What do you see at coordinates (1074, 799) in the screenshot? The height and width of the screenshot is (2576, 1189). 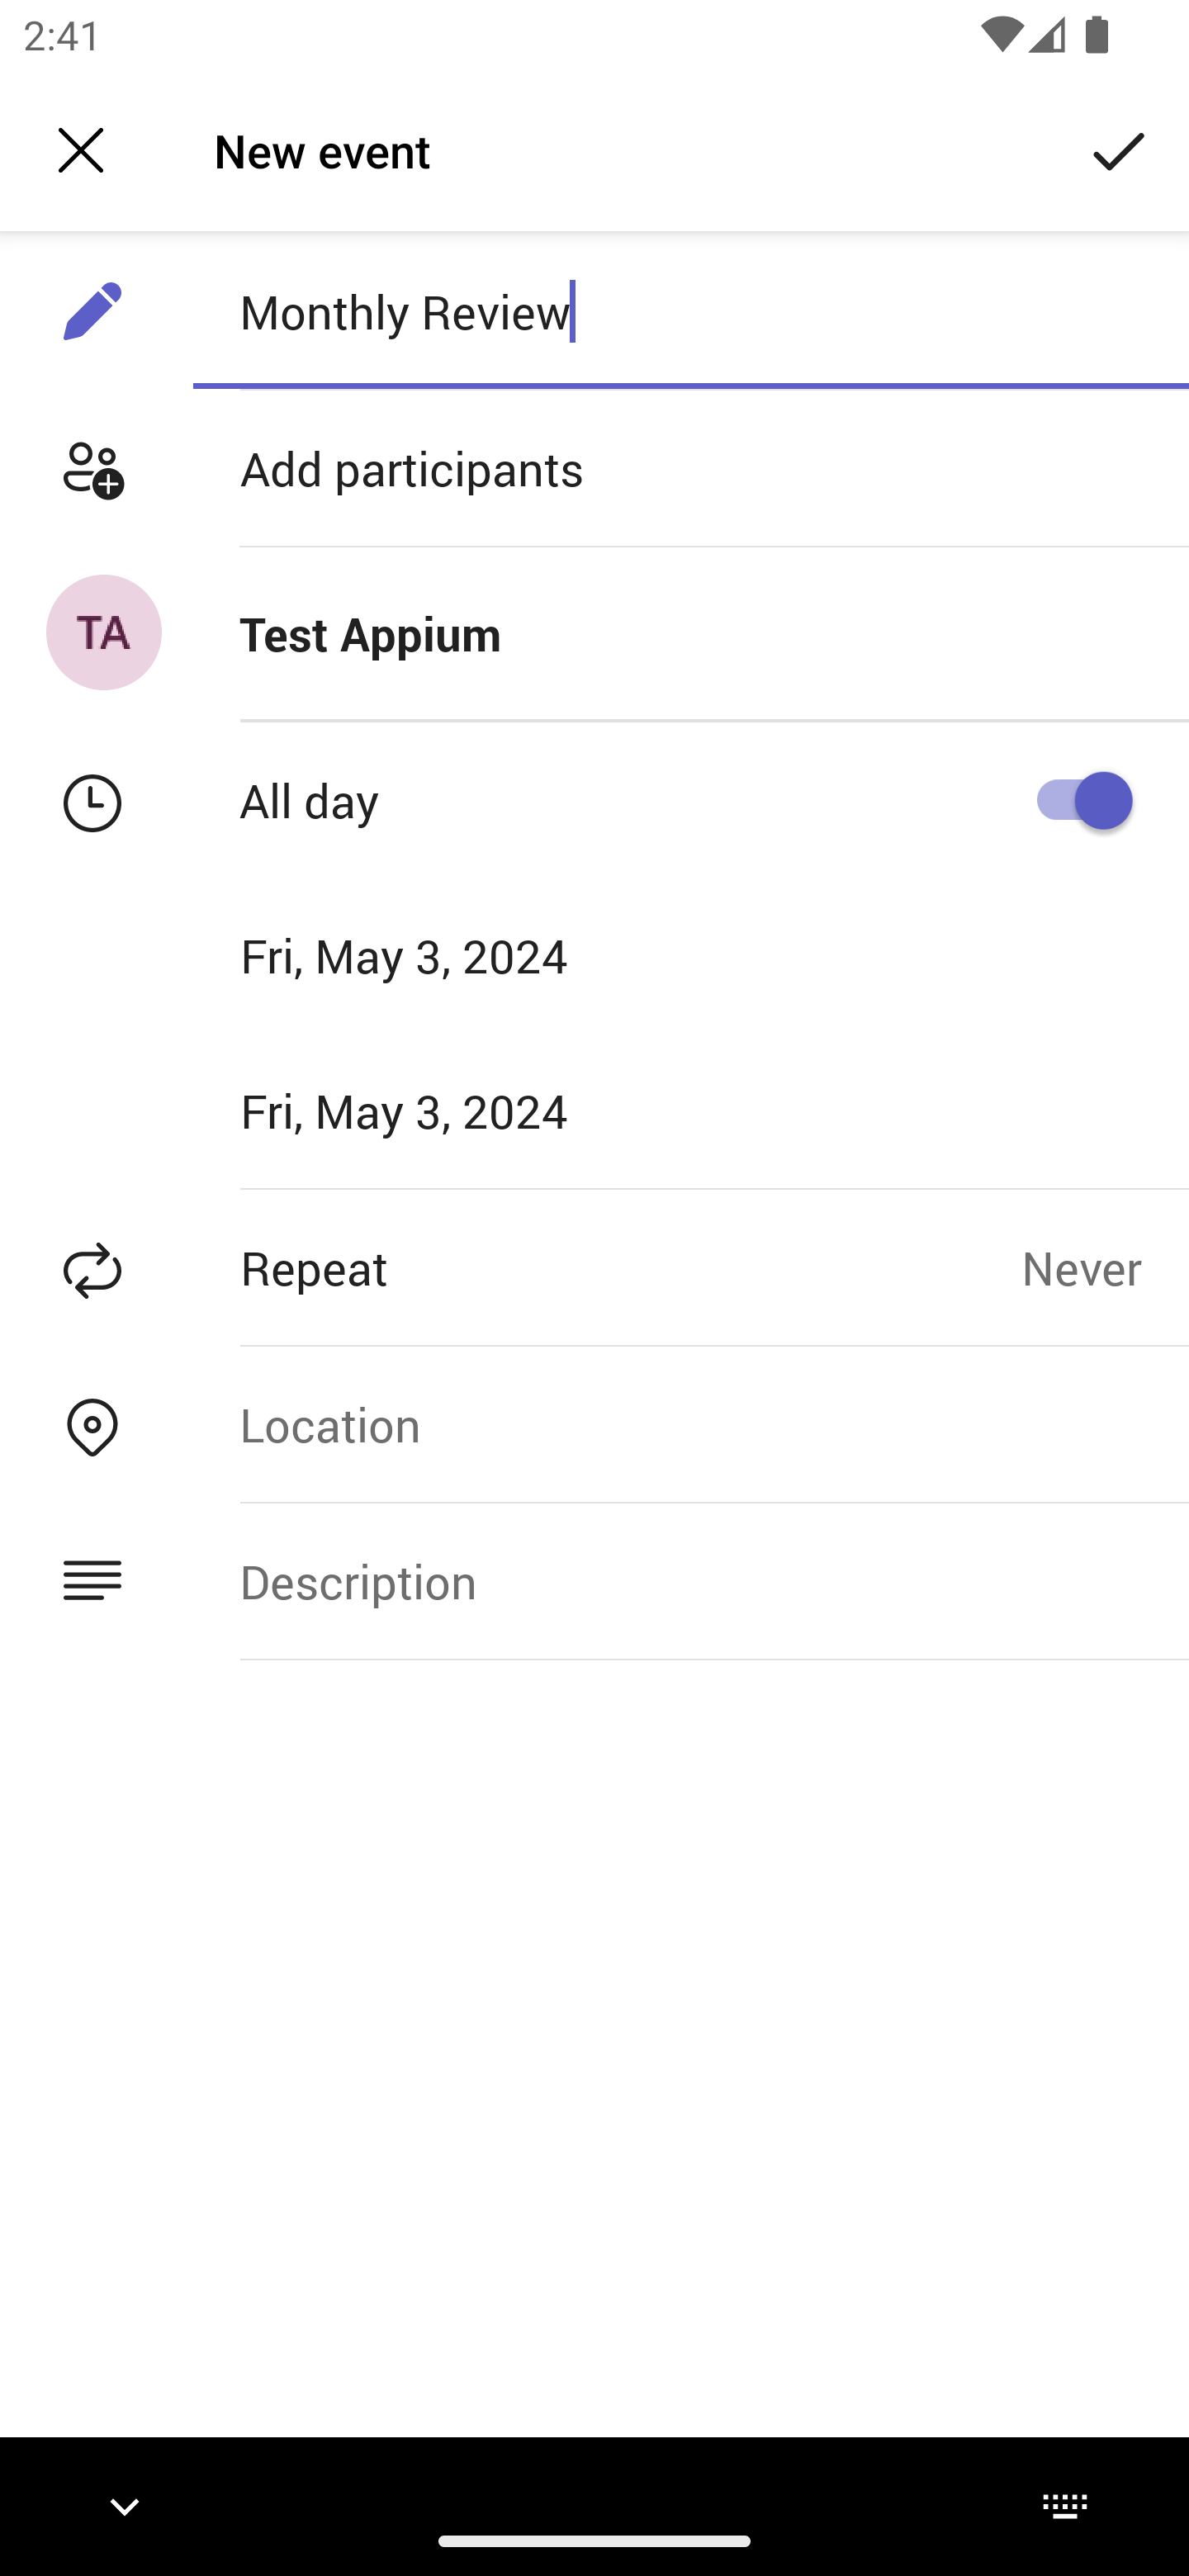 I see `All day` at bounding box center [1074, 799].